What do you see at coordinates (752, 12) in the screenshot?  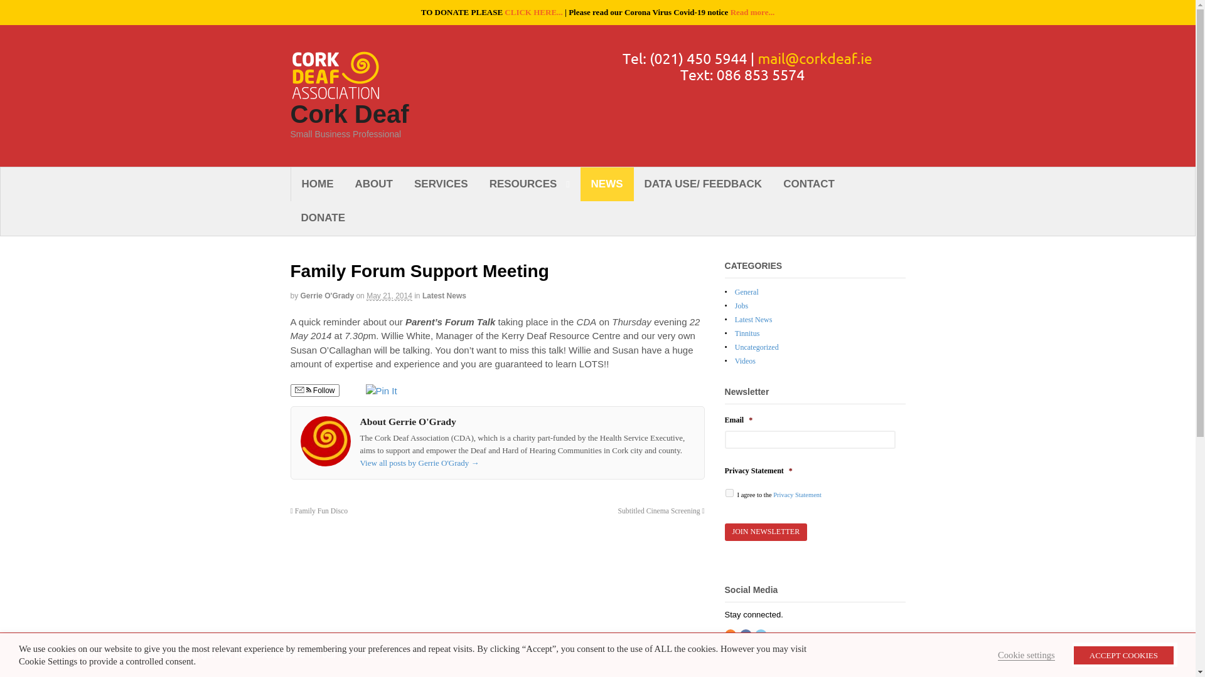 I see `Read more...` at bounding box center [752, 12].